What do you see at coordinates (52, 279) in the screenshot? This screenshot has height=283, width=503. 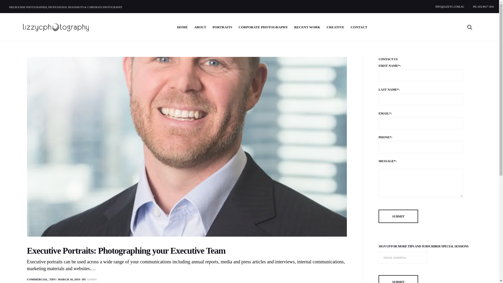 I see `TIPS` at bounding box center [52, 279].